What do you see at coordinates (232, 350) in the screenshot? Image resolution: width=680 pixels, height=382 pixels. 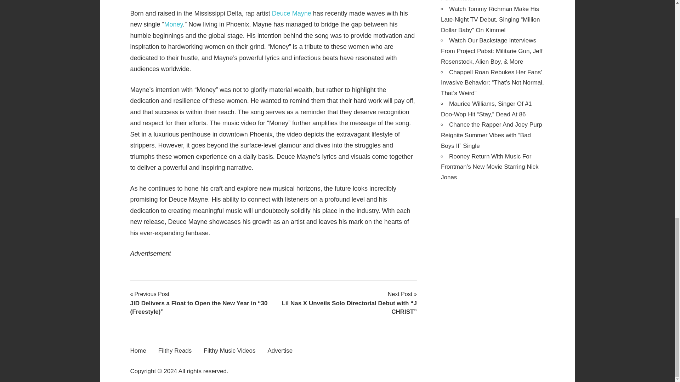 I see `Filthy Music Videos` at bounding box center [232, 350].